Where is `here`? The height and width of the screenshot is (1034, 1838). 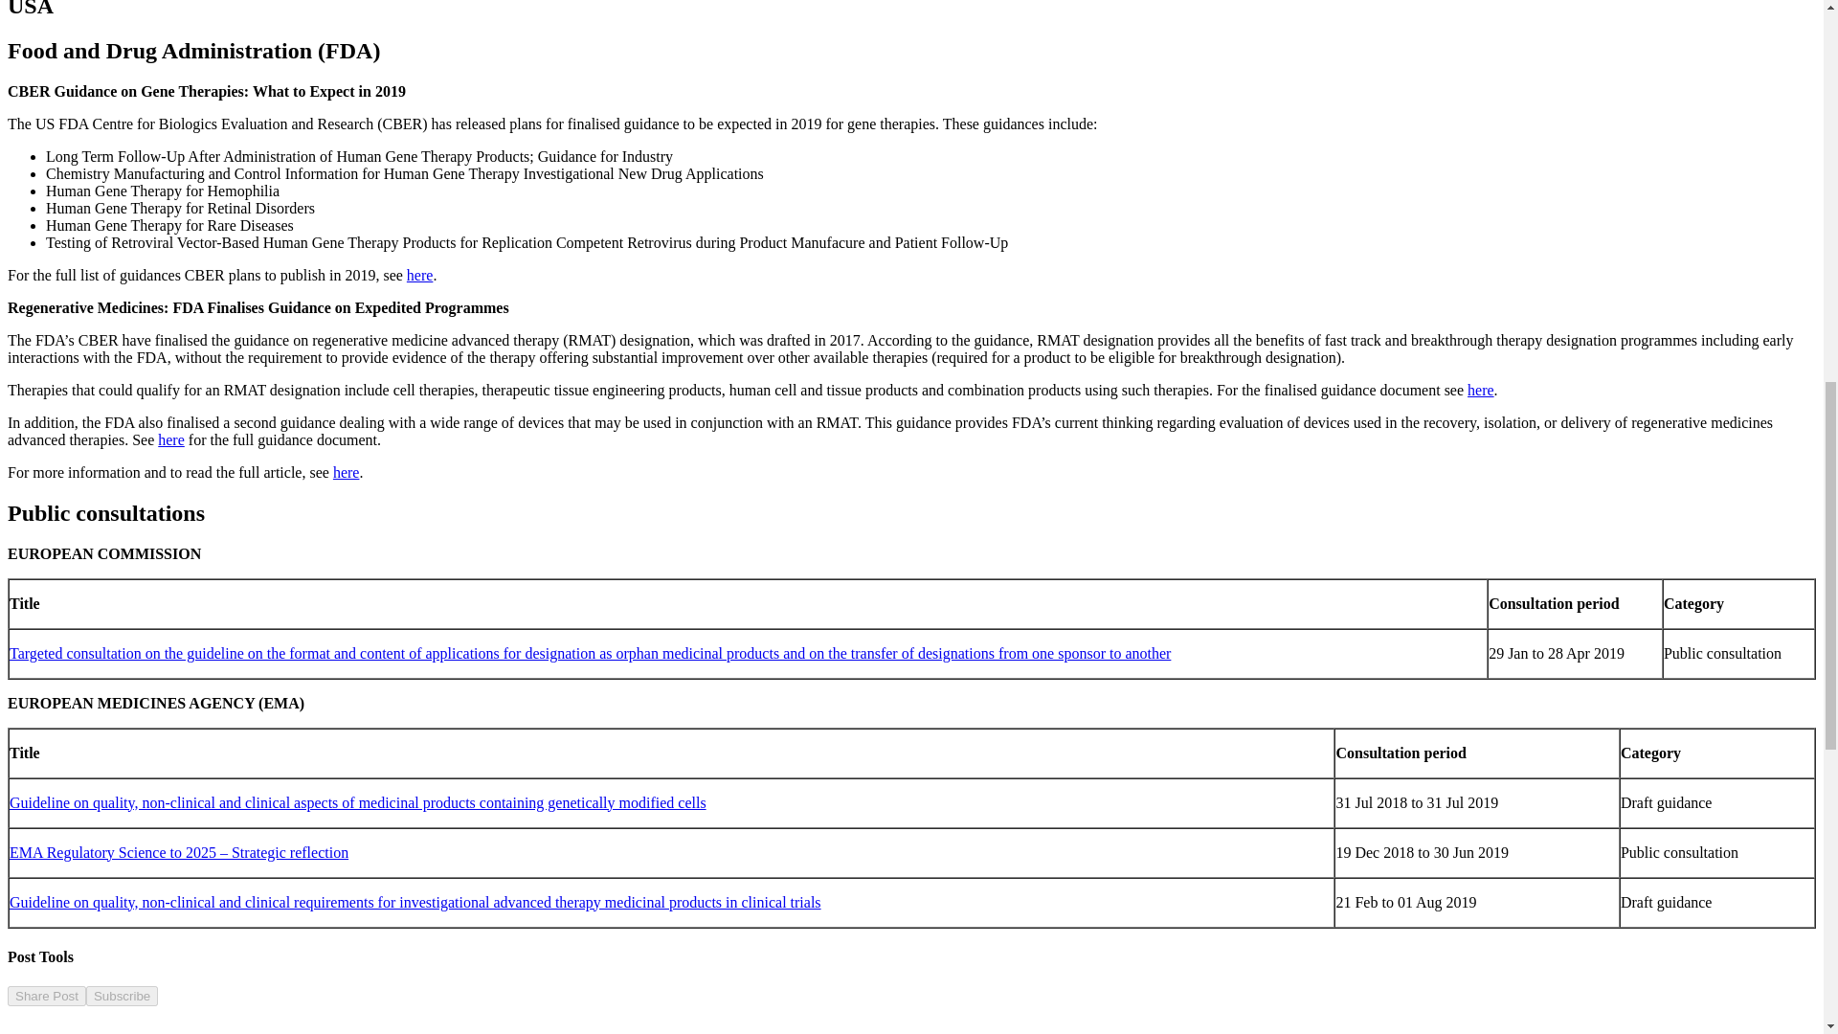
here is located at coordinates (419, 274).